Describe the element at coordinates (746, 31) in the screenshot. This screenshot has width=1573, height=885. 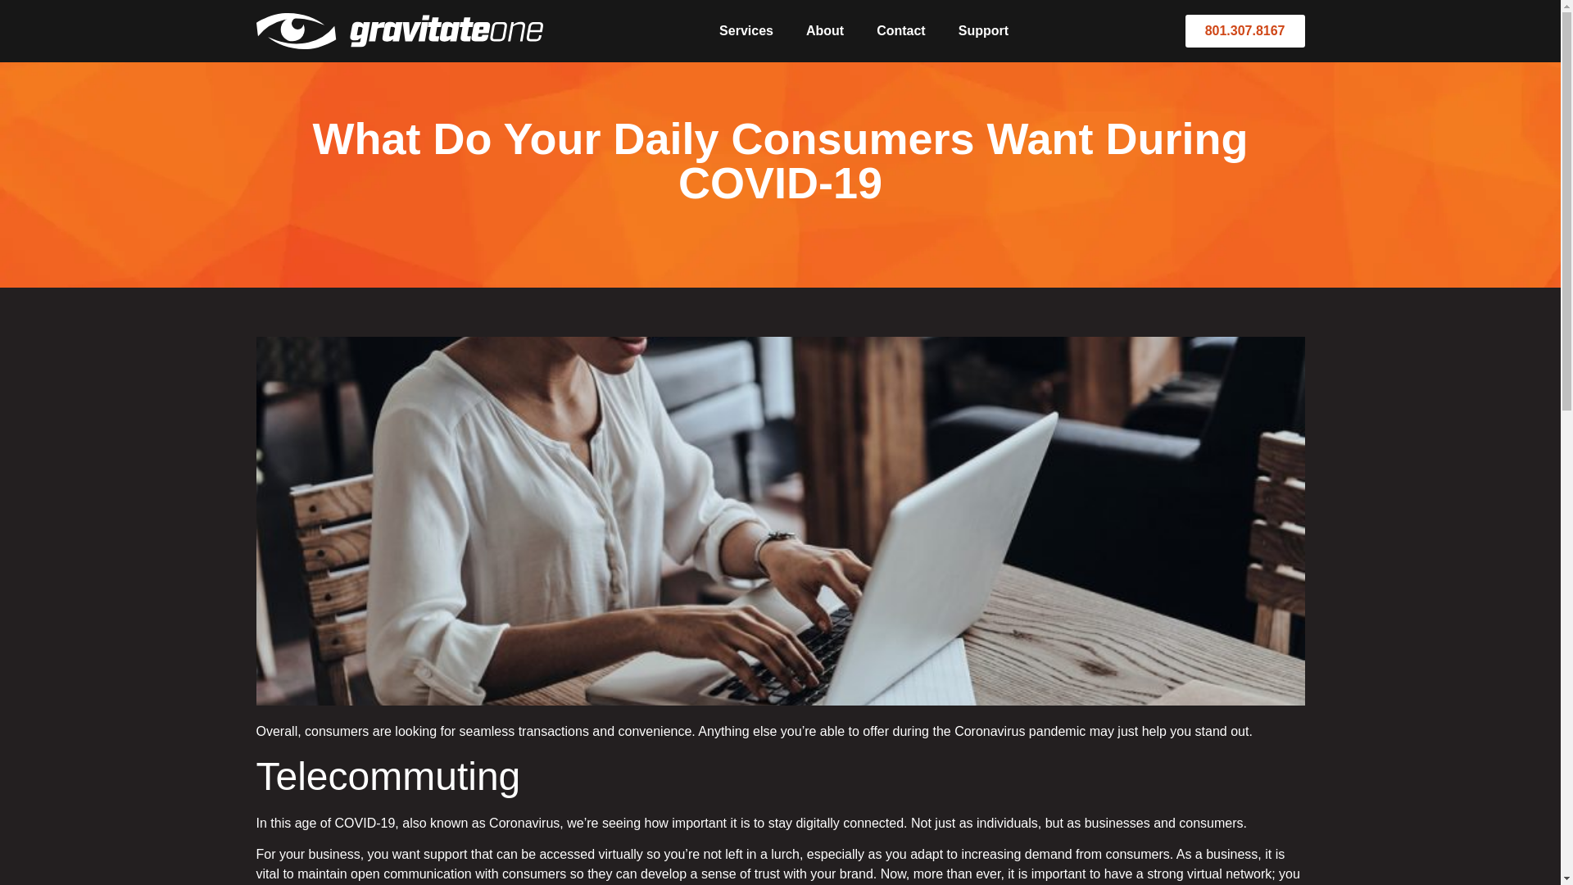
I see `Services` at that location.